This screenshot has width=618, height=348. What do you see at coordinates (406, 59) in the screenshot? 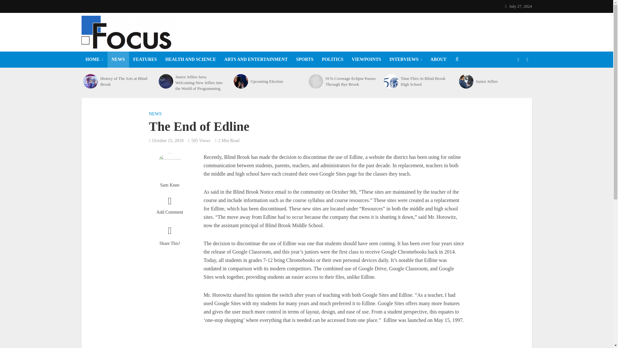
I see `INTERVIEWS` at bounding box center [406, 59].